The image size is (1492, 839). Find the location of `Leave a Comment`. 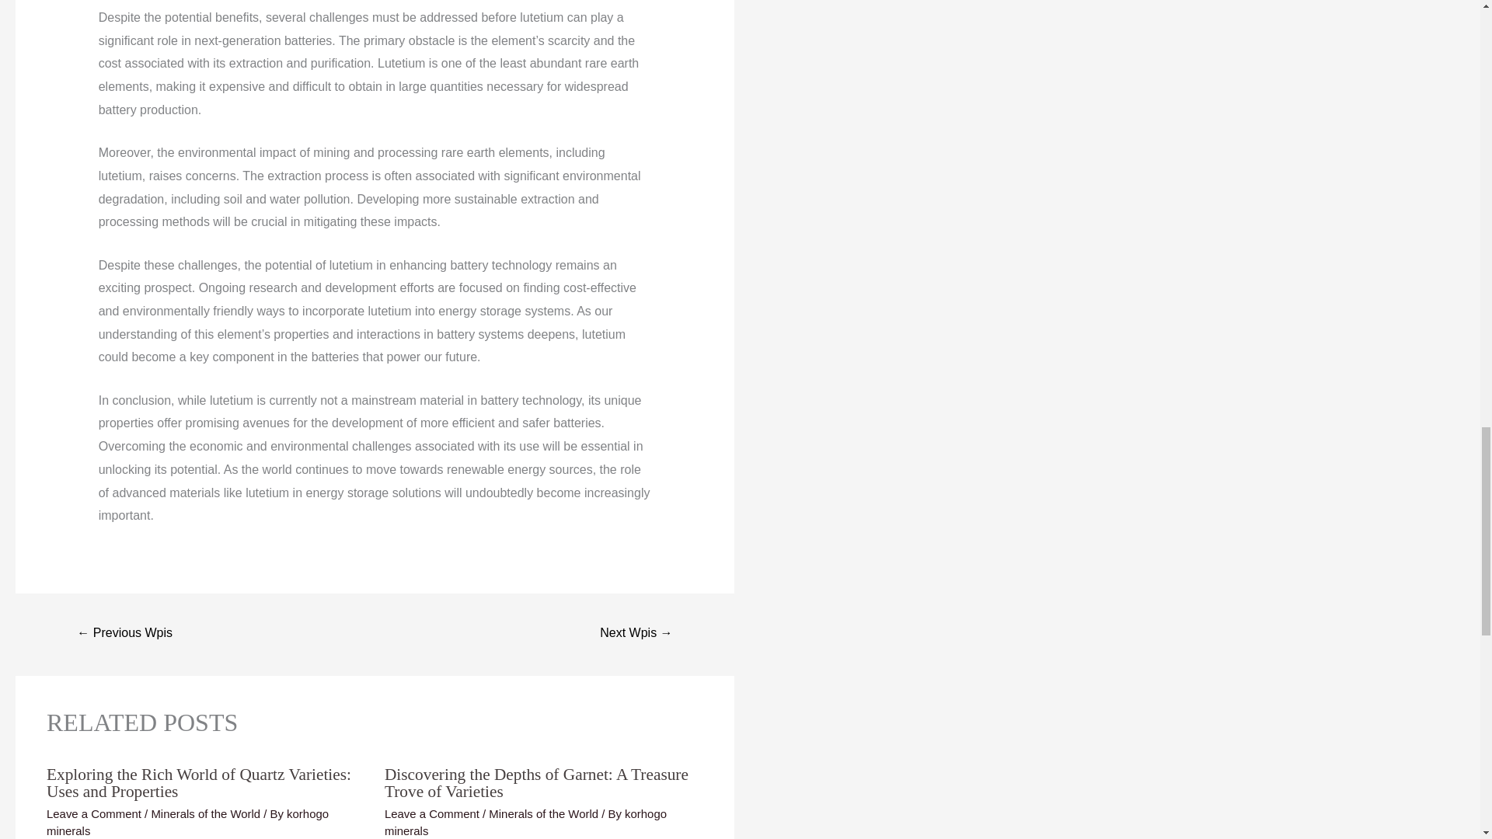

Leave a Comment is located at coordinates (93, 813).